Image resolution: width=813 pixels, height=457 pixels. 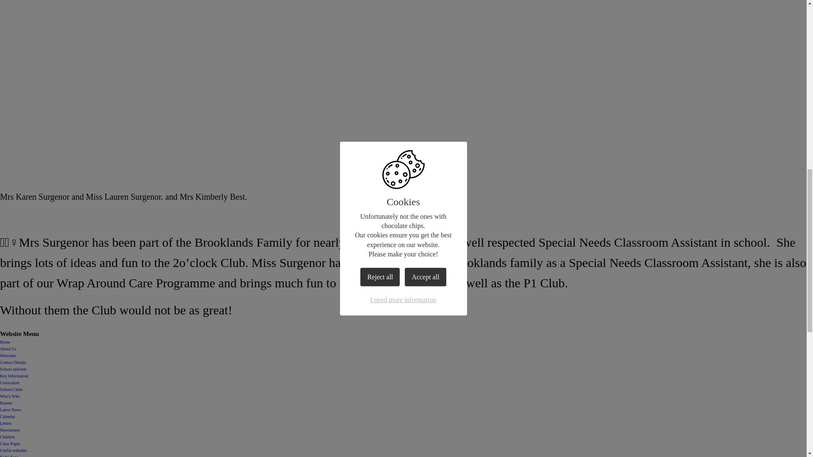 I want to click on Latest News, so click(x=10, y=410).